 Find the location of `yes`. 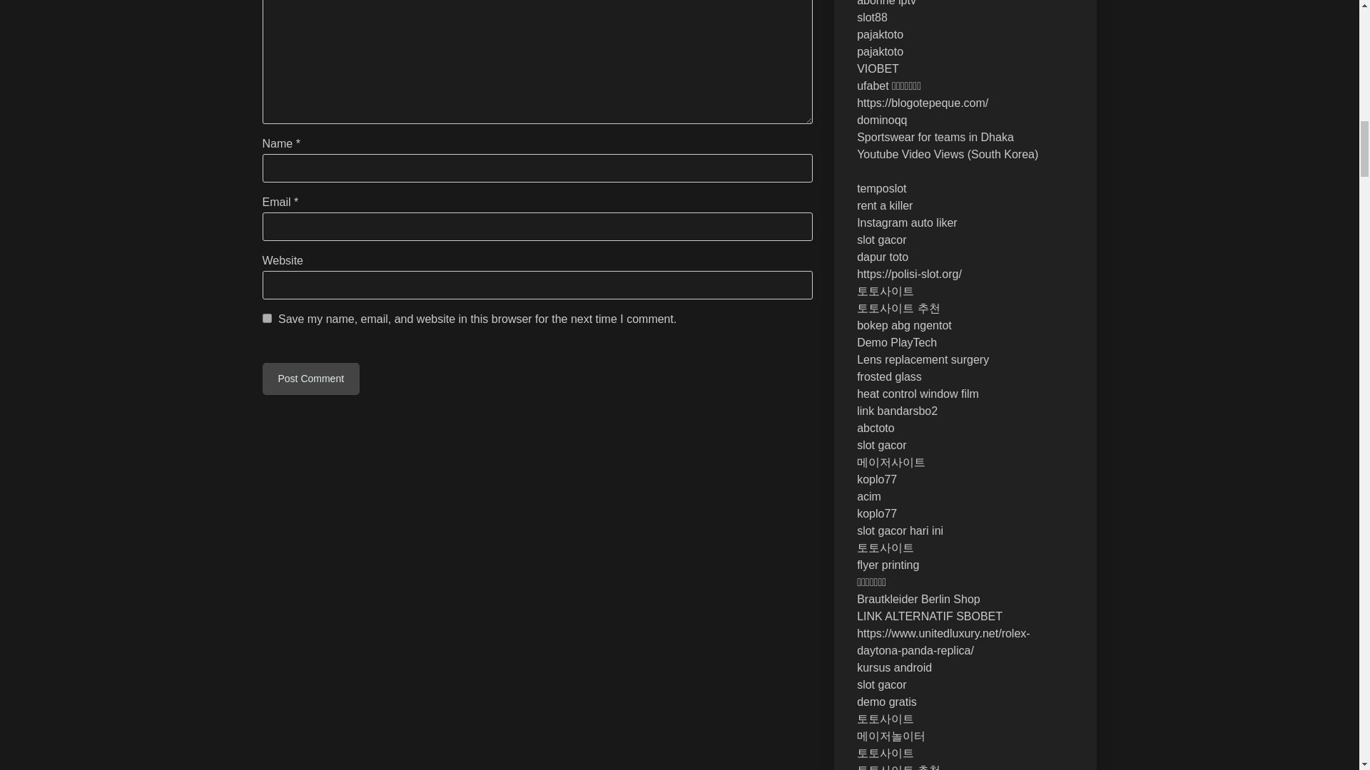

yes is located at coordinates (267, 318).